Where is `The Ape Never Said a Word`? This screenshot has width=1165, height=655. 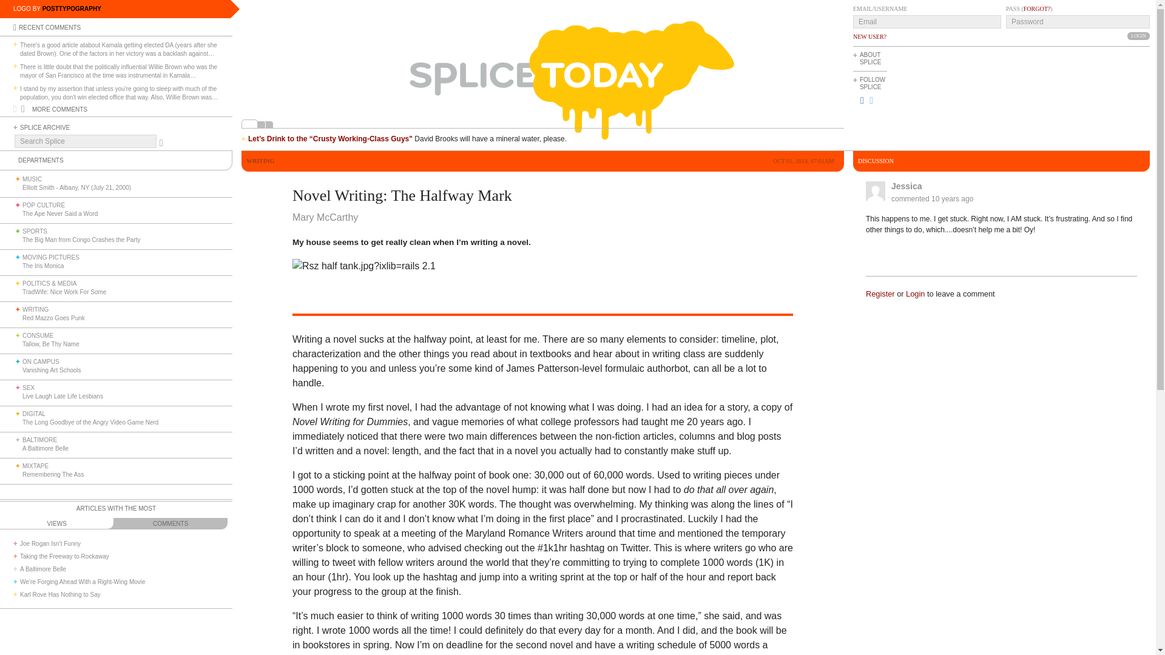 The Ape Never Said a Word is located at coordinates (59, 213).